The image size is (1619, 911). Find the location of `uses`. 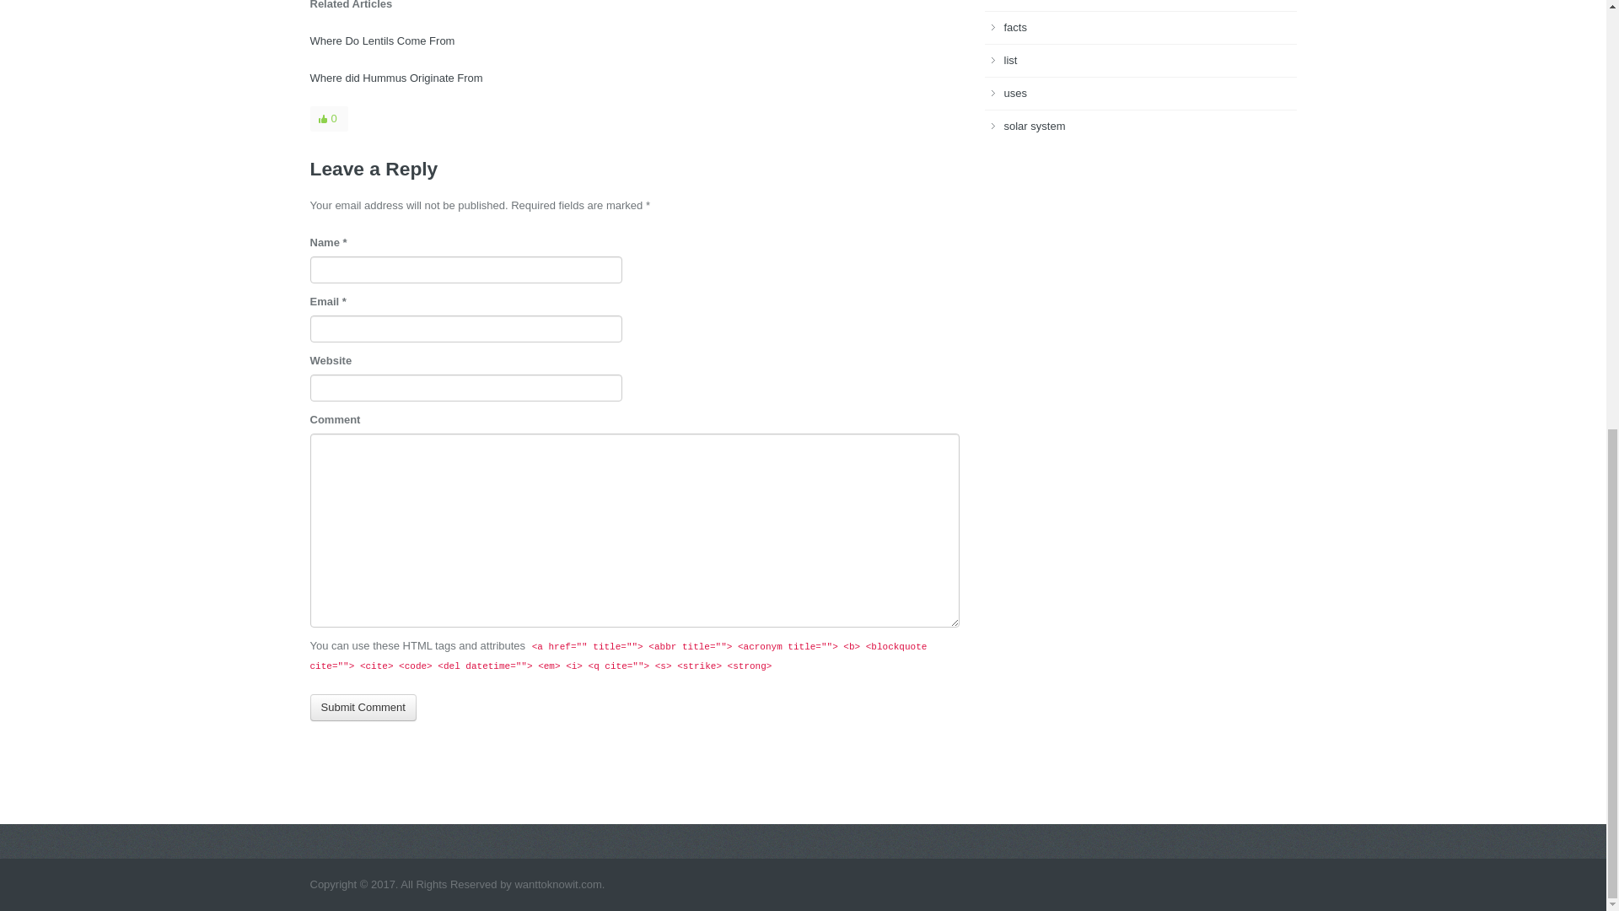

uses is located at coordinates (1015, 93).